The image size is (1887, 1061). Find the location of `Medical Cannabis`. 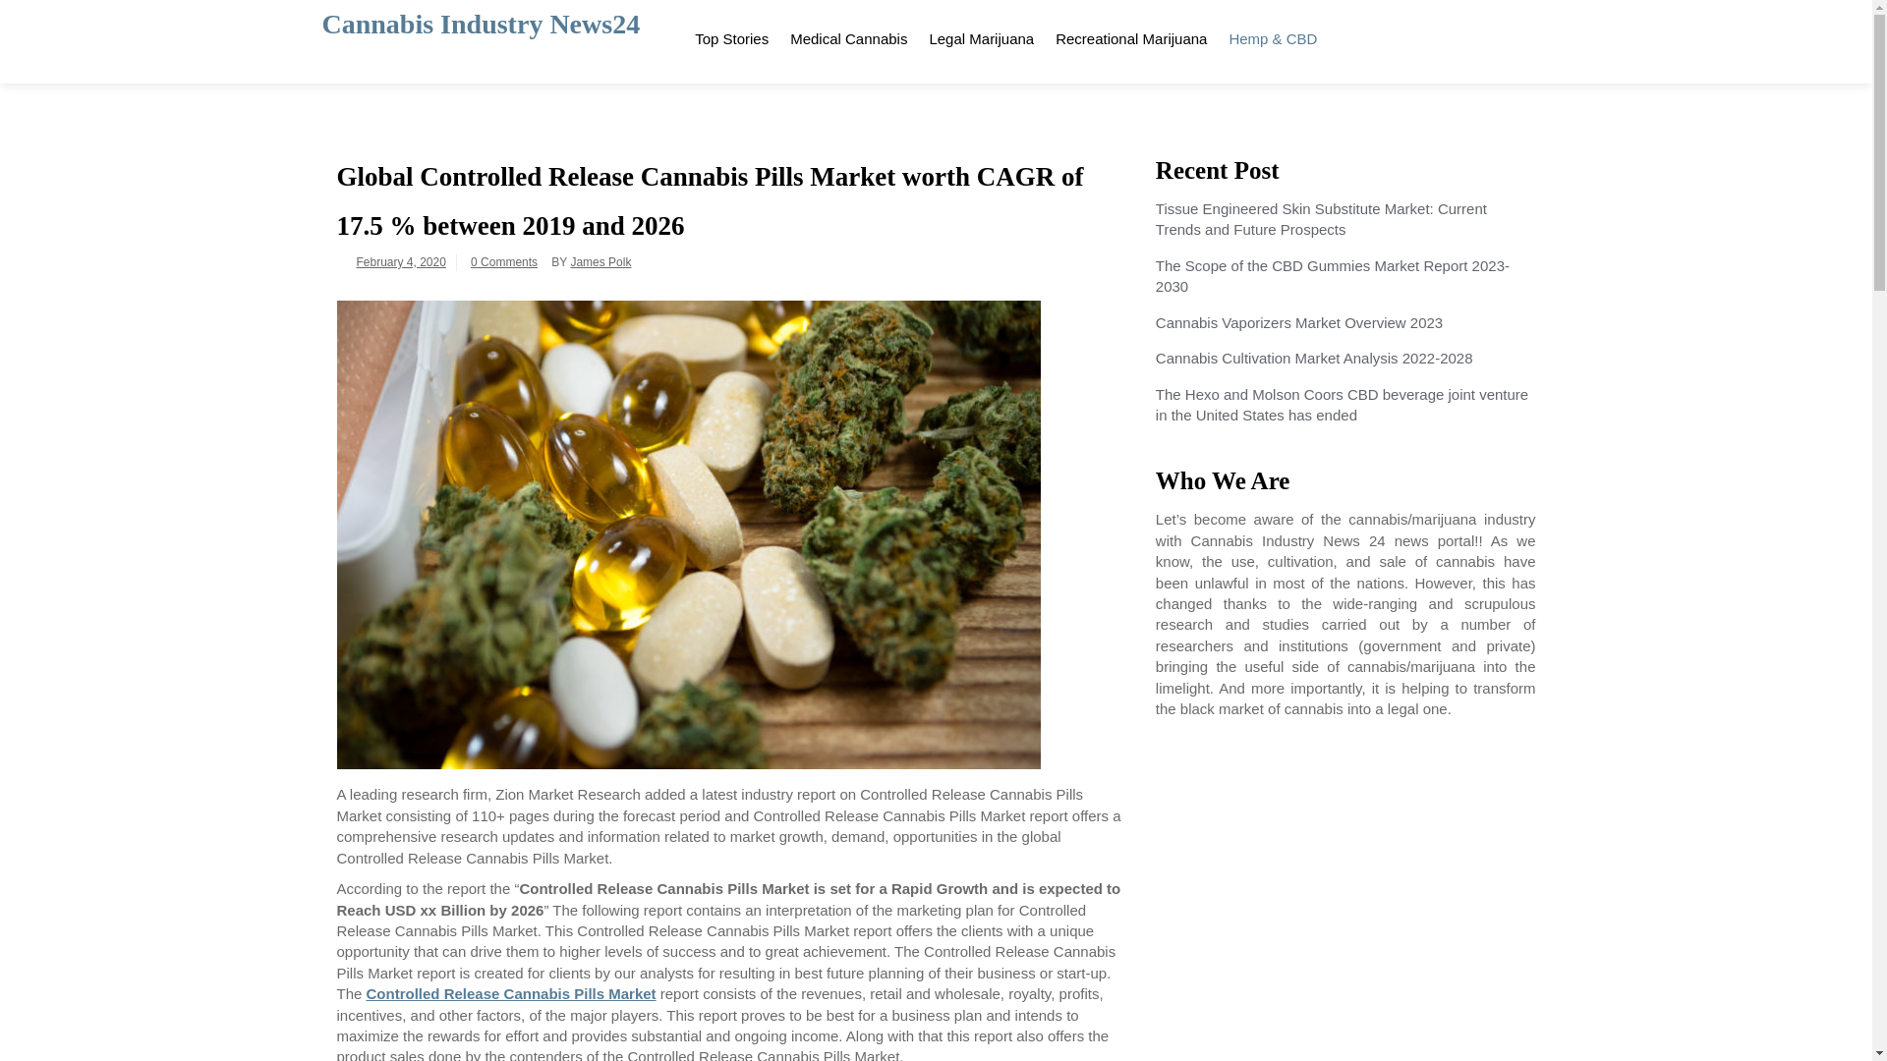

Medical Cannabis is located at coordinates (847, 35).